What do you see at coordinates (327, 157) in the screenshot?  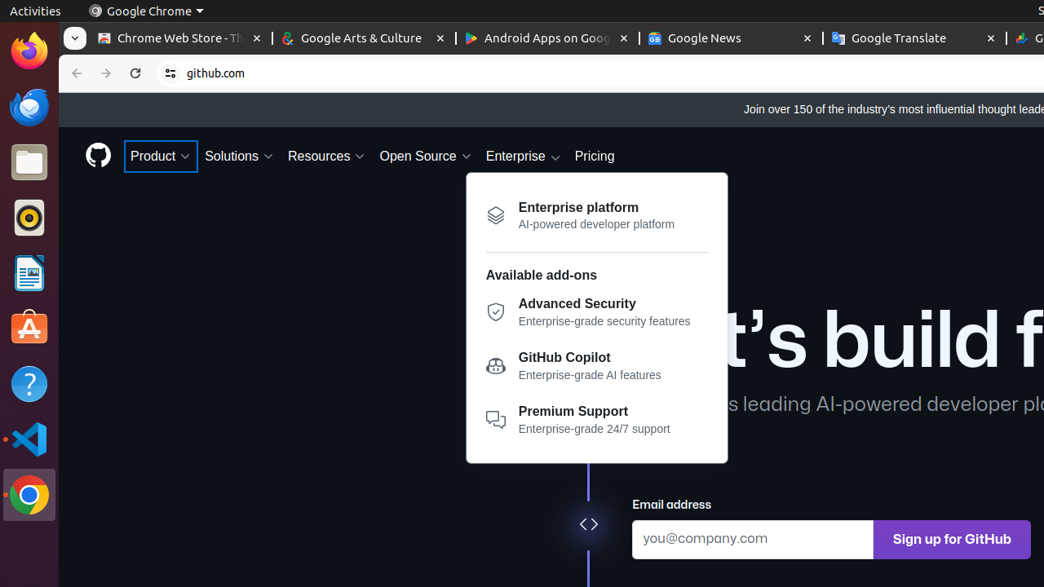 I see `Resources` at bounding box center [327, 157].